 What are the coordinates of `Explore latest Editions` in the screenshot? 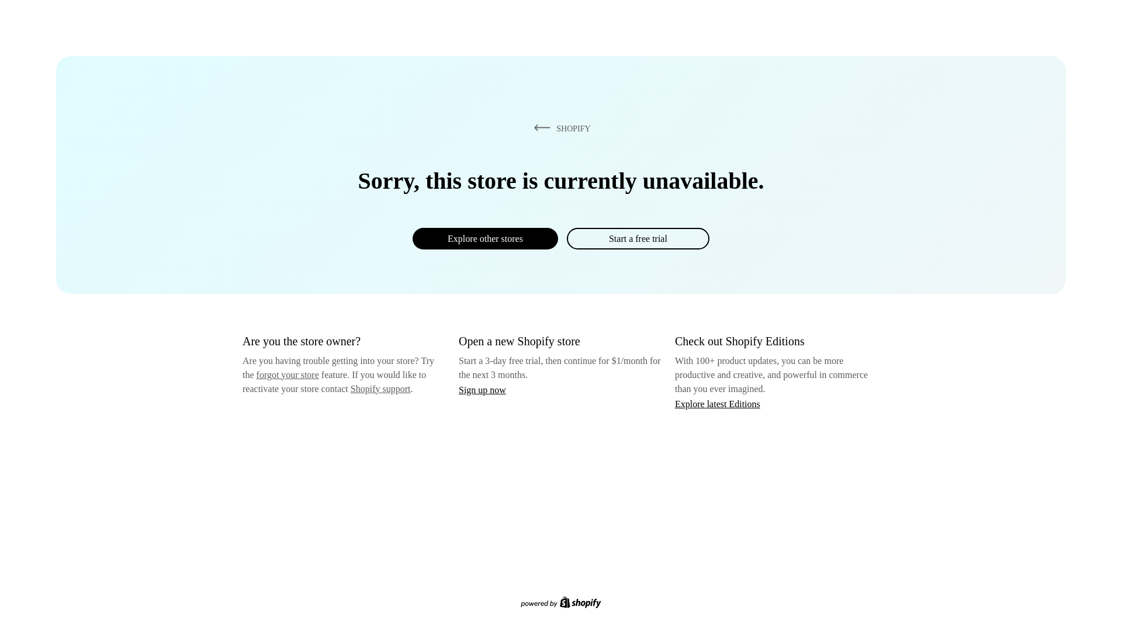 It's located at (718, 403).